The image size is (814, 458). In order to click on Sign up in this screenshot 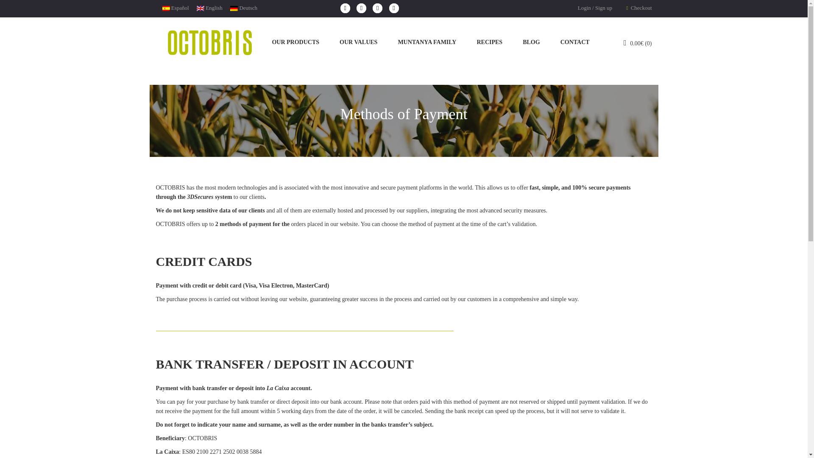, I will do `click(603, 8)`.